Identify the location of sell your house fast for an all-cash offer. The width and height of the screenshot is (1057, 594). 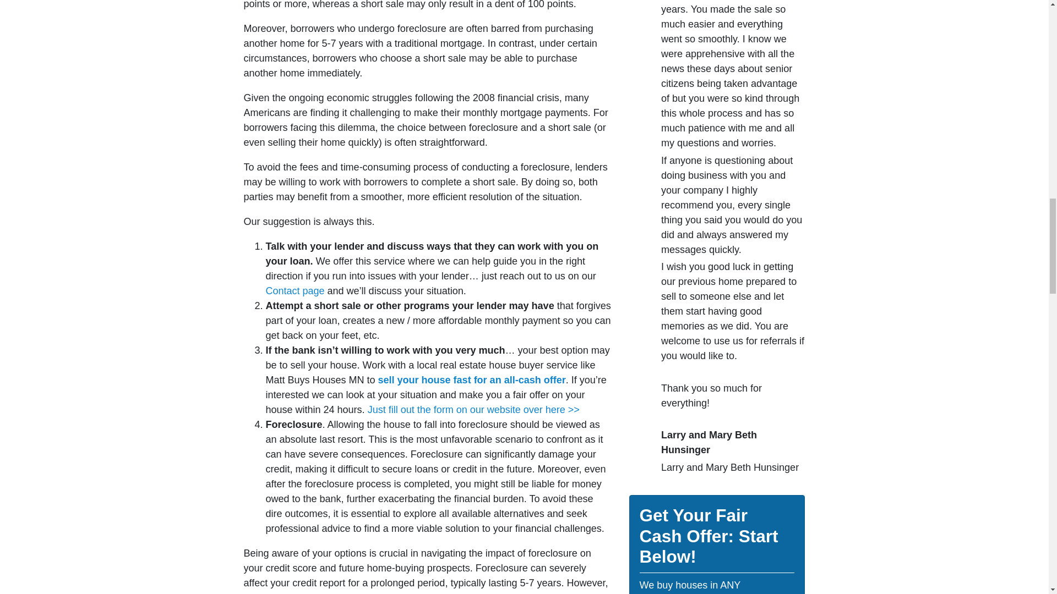
(470, 380).